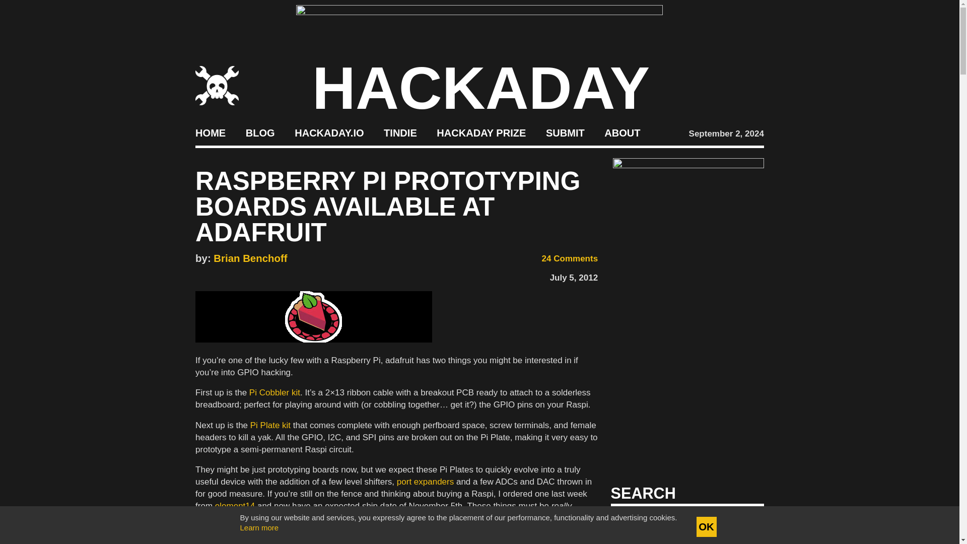 This screenshot has height=544, width=967. What do you see at coordinates (400, 133) in the screenshot?
I see `TINDIE` at bounding box center [400, 133].